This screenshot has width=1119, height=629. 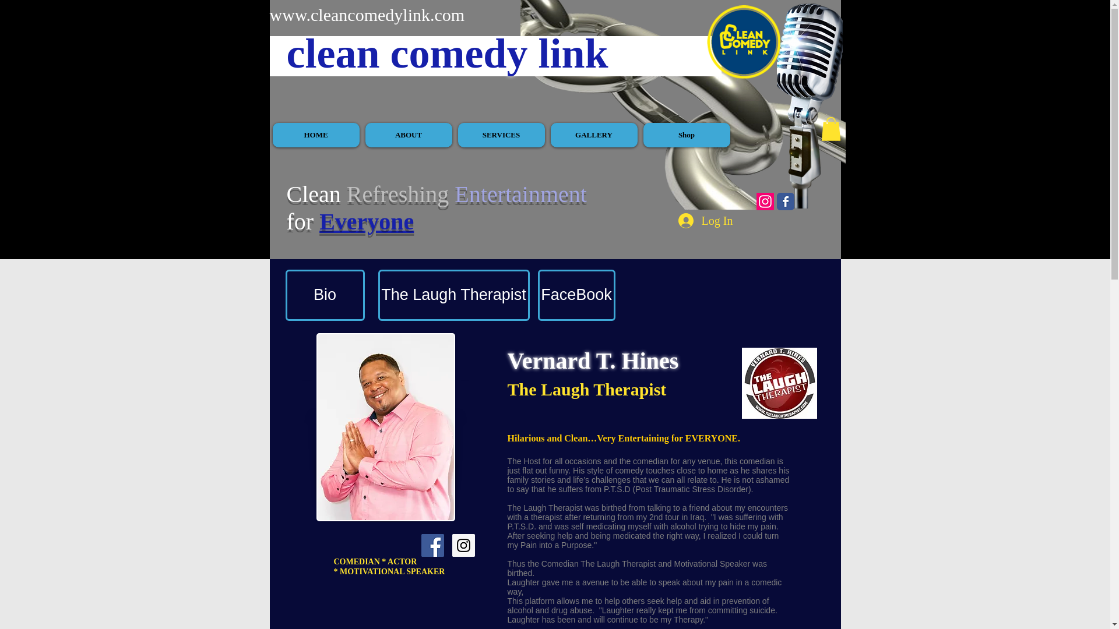 What do you see at coordinates (325, 295) in the screenshot?
I see `Bio` at bounding box center [325, 295].